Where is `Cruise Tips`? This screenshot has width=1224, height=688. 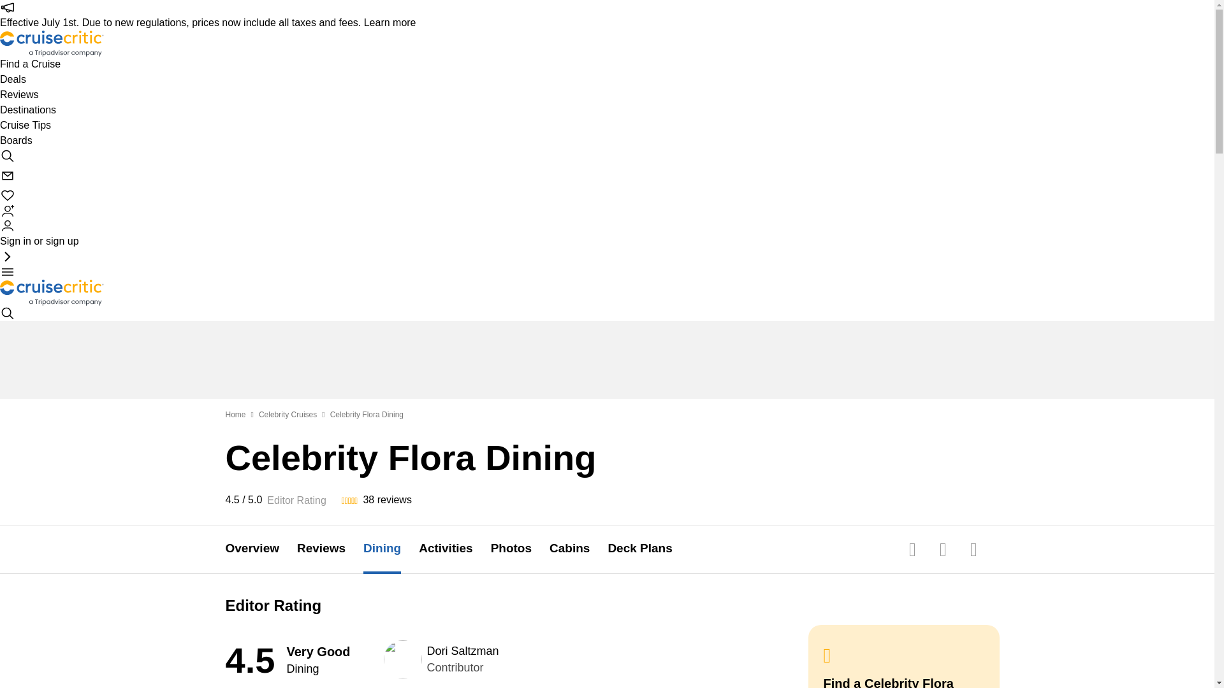 Cruise Tips is located at coordinates (25, 125).